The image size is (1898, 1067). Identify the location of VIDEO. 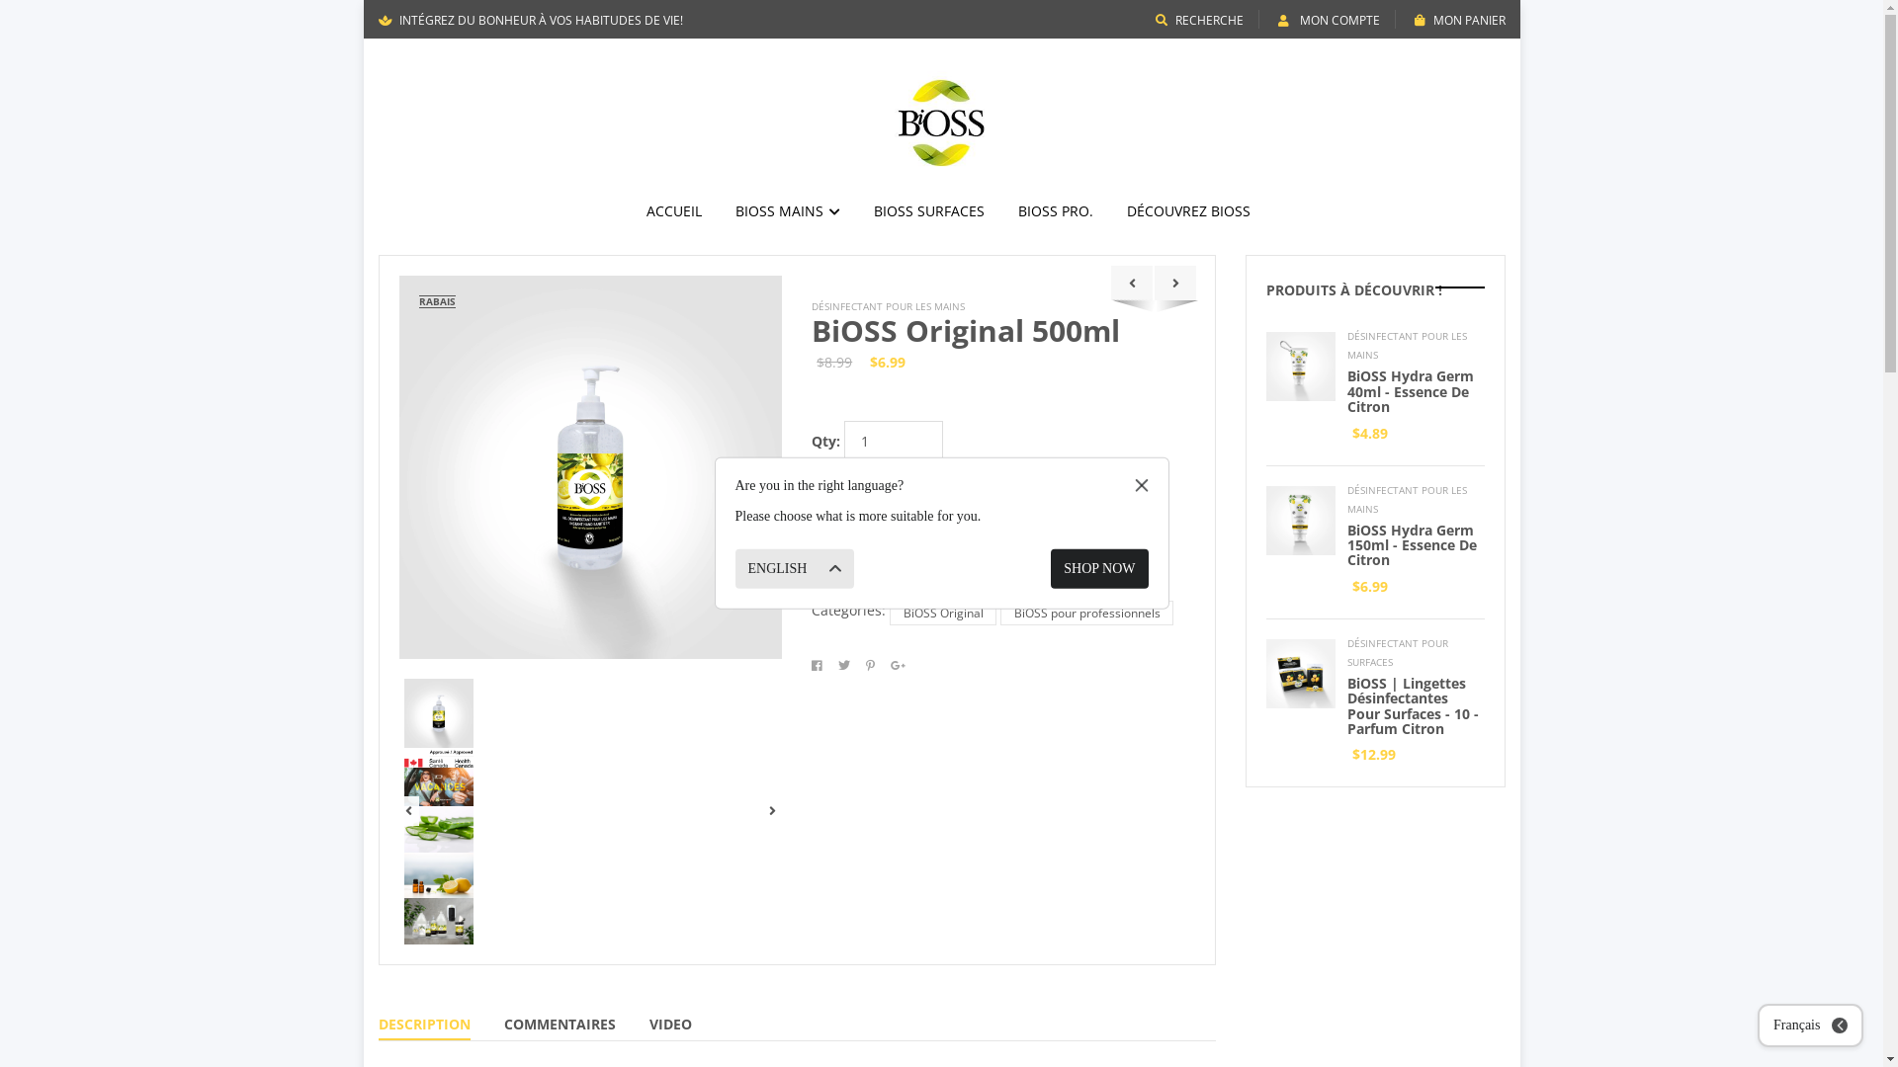
(670, 1027).